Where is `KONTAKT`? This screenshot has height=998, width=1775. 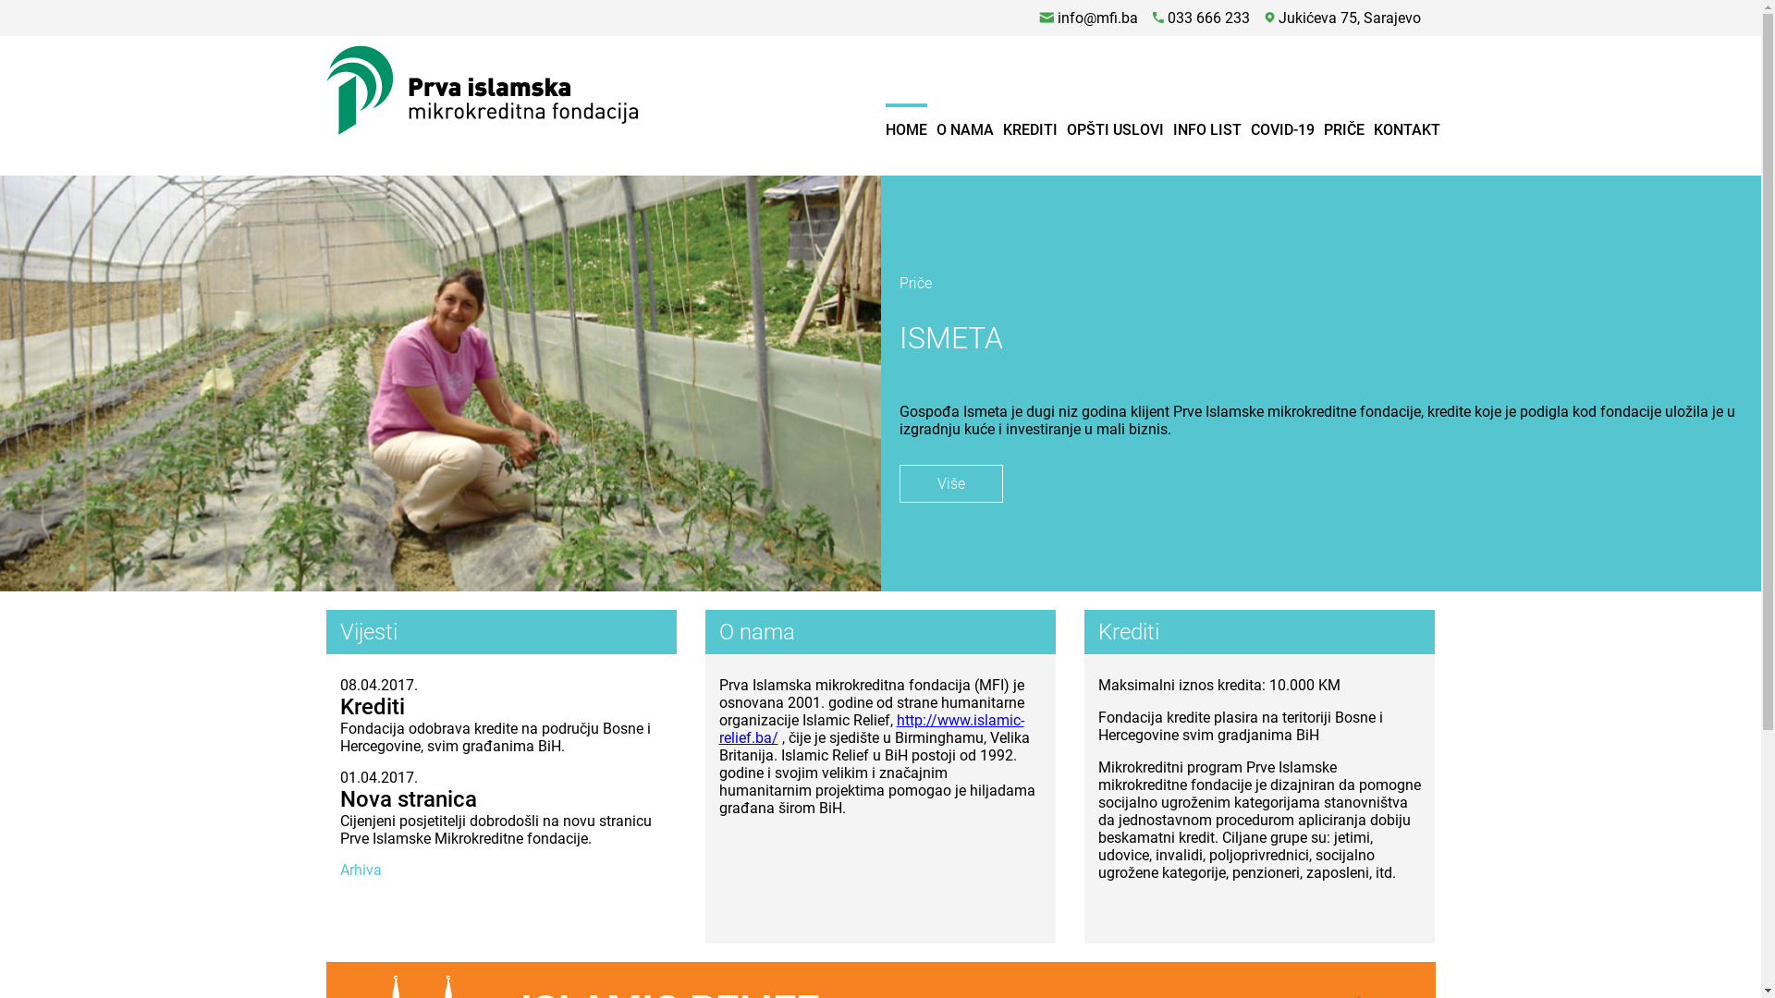 KONTAKT is located at coordinates (1407, 129).